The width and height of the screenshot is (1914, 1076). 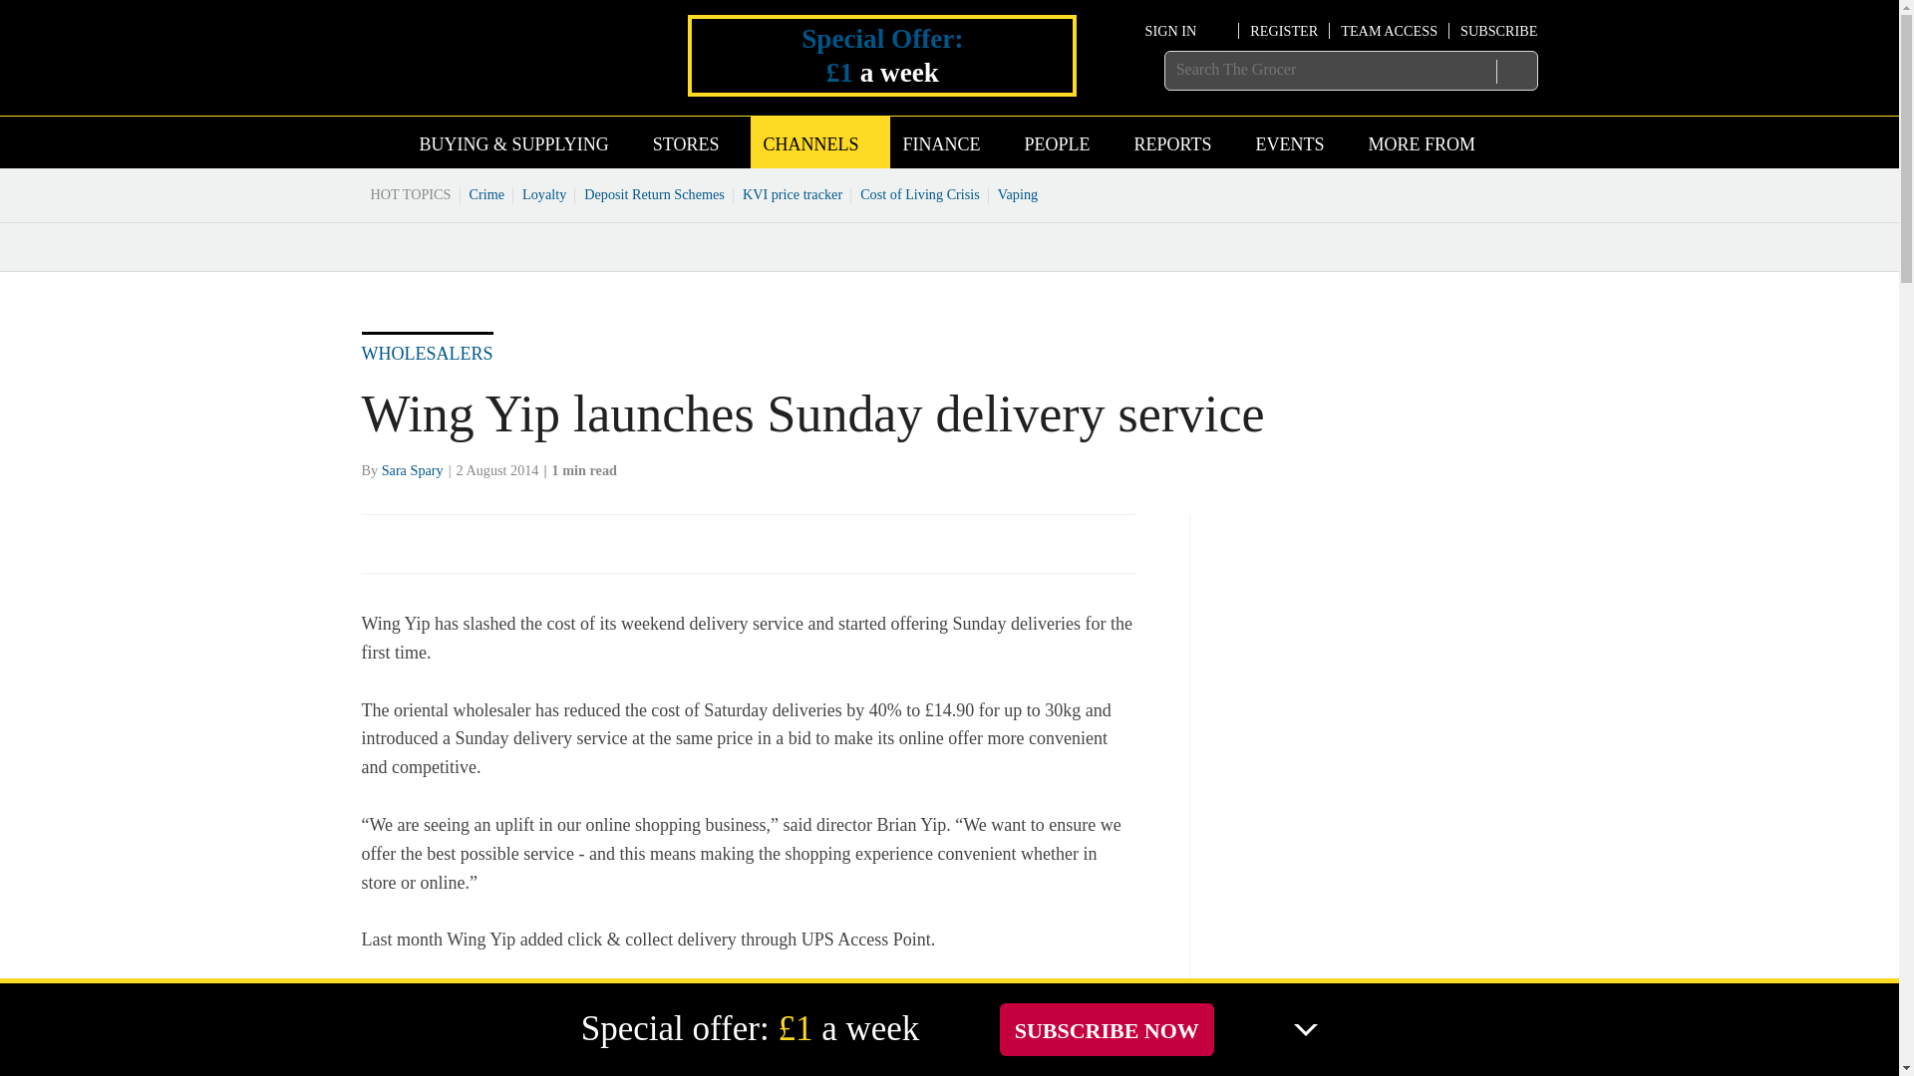 What do you see at coordinates (1105, 554) in the screenshot?
I see `No comments` at bounding box center [1105, 554].